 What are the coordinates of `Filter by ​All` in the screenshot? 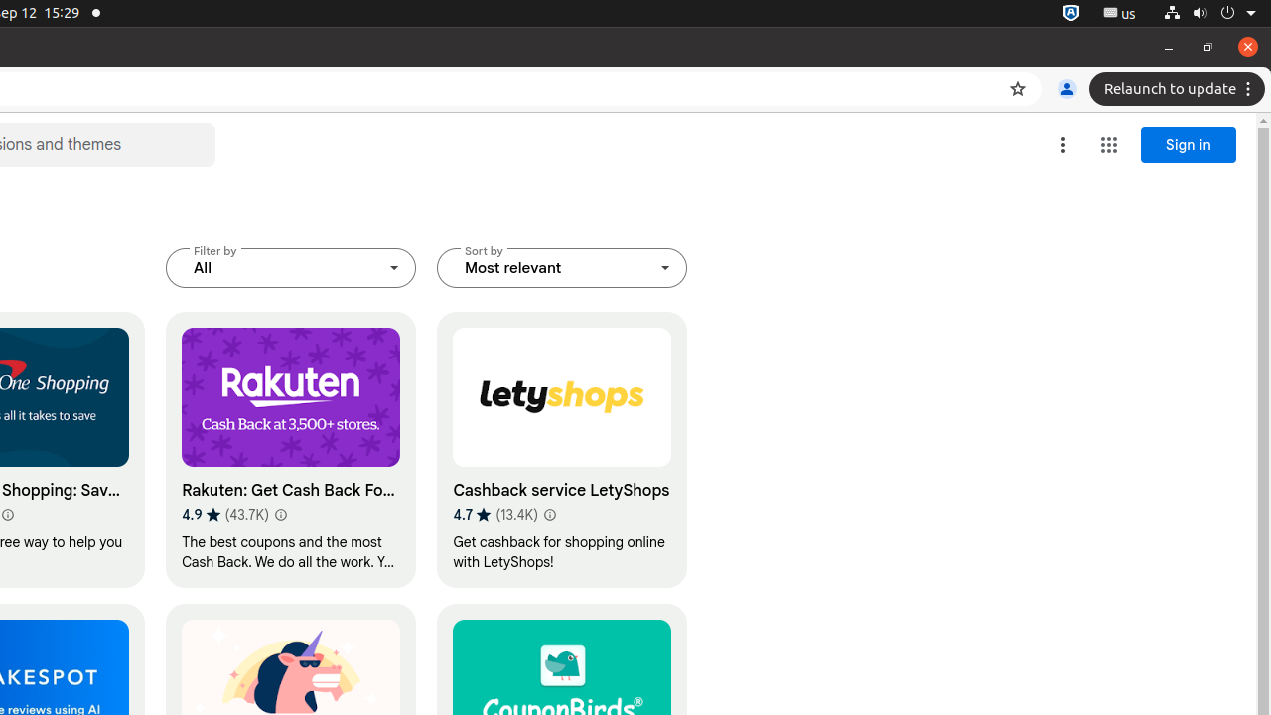 It's located at (292, 268).